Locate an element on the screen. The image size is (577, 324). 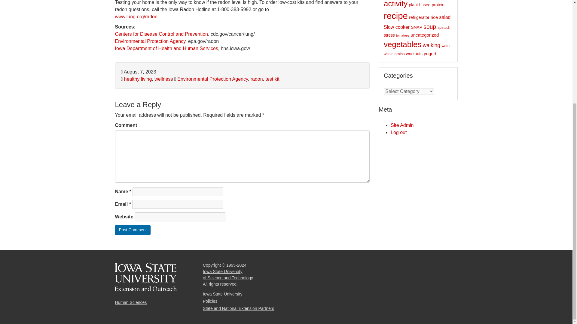
Last Updated is located at coordinates (138, 72).